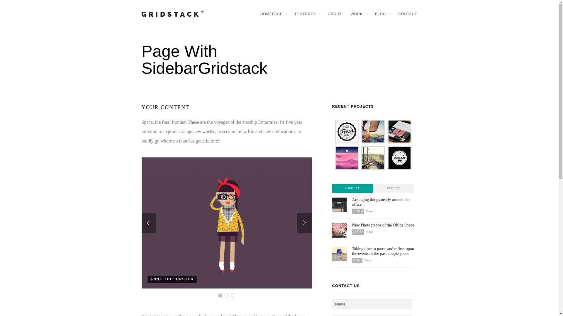 The height and width of the screenshot is (316, 563). Describe the element at coordinates (380, 14) in the screenshot. I see `BLOG` at that location.